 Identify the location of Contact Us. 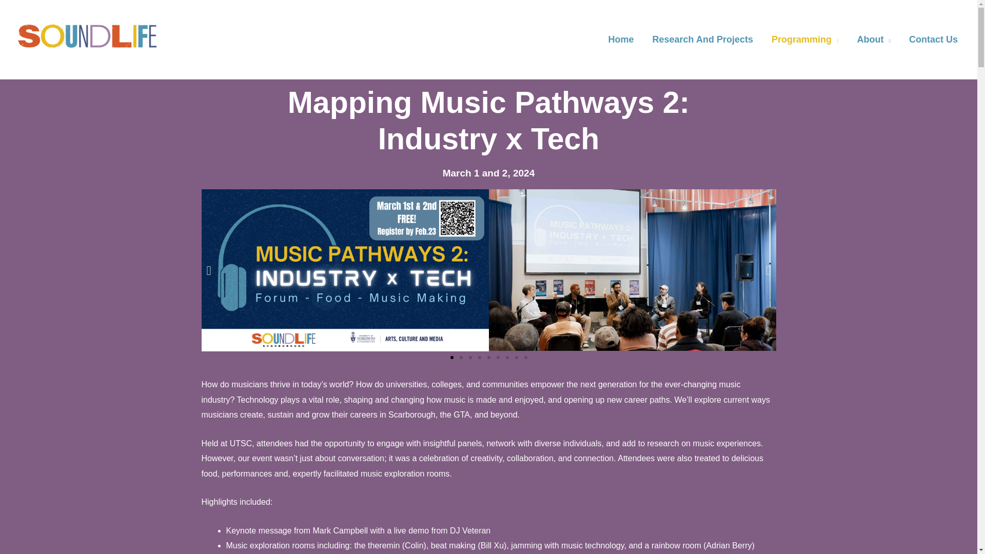
(934, 39).